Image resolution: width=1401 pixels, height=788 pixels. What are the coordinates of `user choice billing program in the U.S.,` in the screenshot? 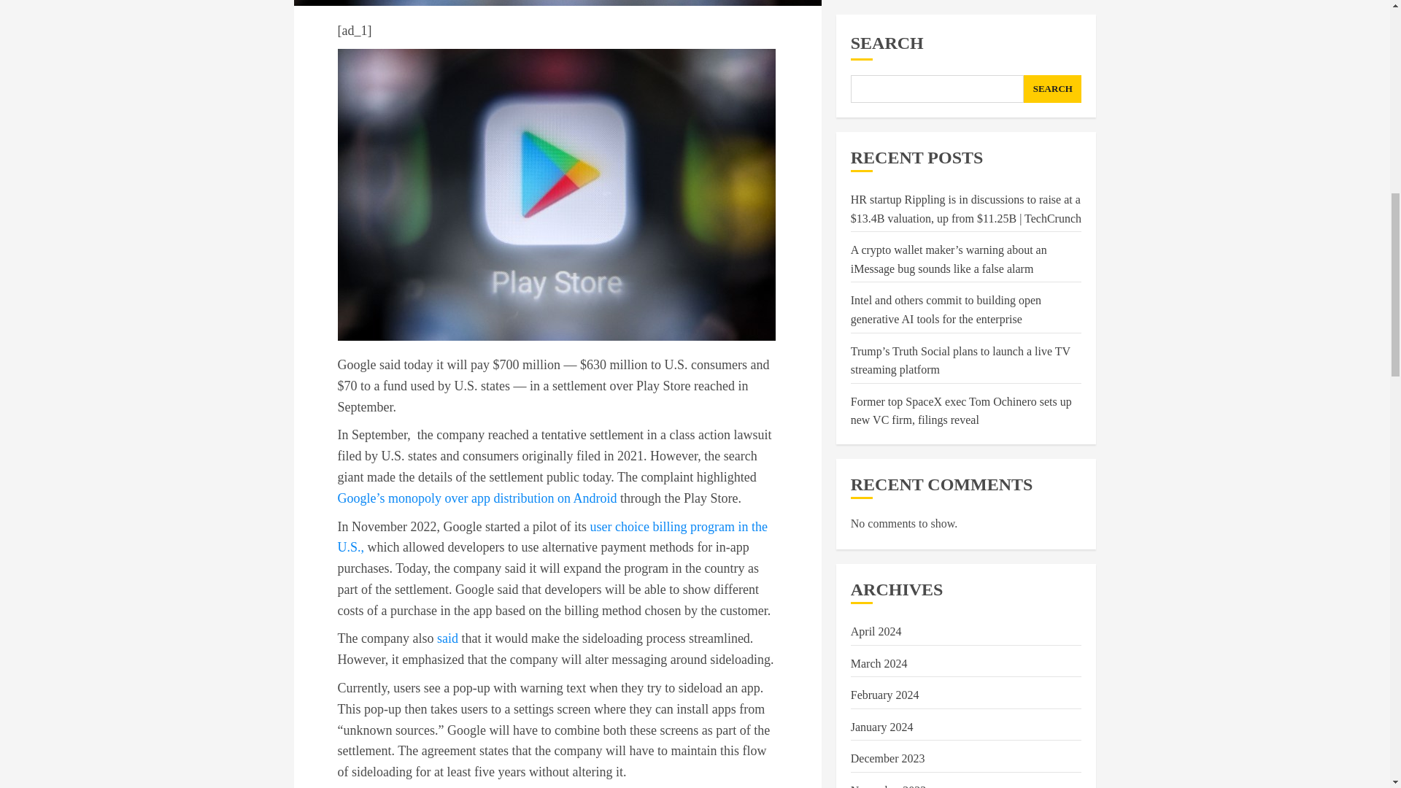 It's located at (552, 537).